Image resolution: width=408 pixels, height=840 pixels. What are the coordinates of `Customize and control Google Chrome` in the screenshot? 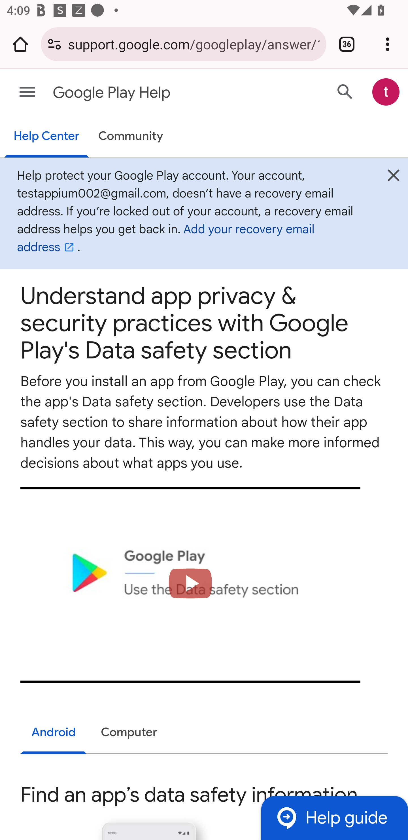 It's located at (388, 44).